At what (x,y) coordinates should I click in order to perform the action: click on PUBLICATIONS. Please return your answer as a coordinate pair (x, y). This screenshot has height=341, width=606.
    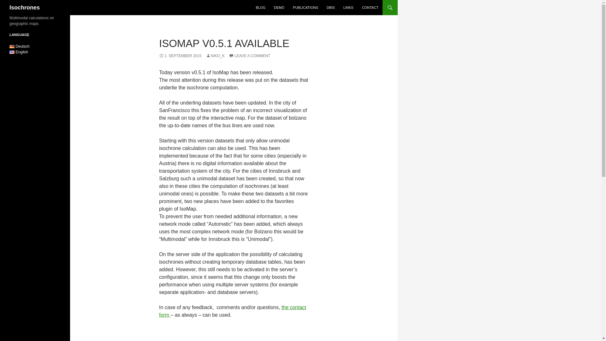
    Looking at the image, I should click on (305, 8).